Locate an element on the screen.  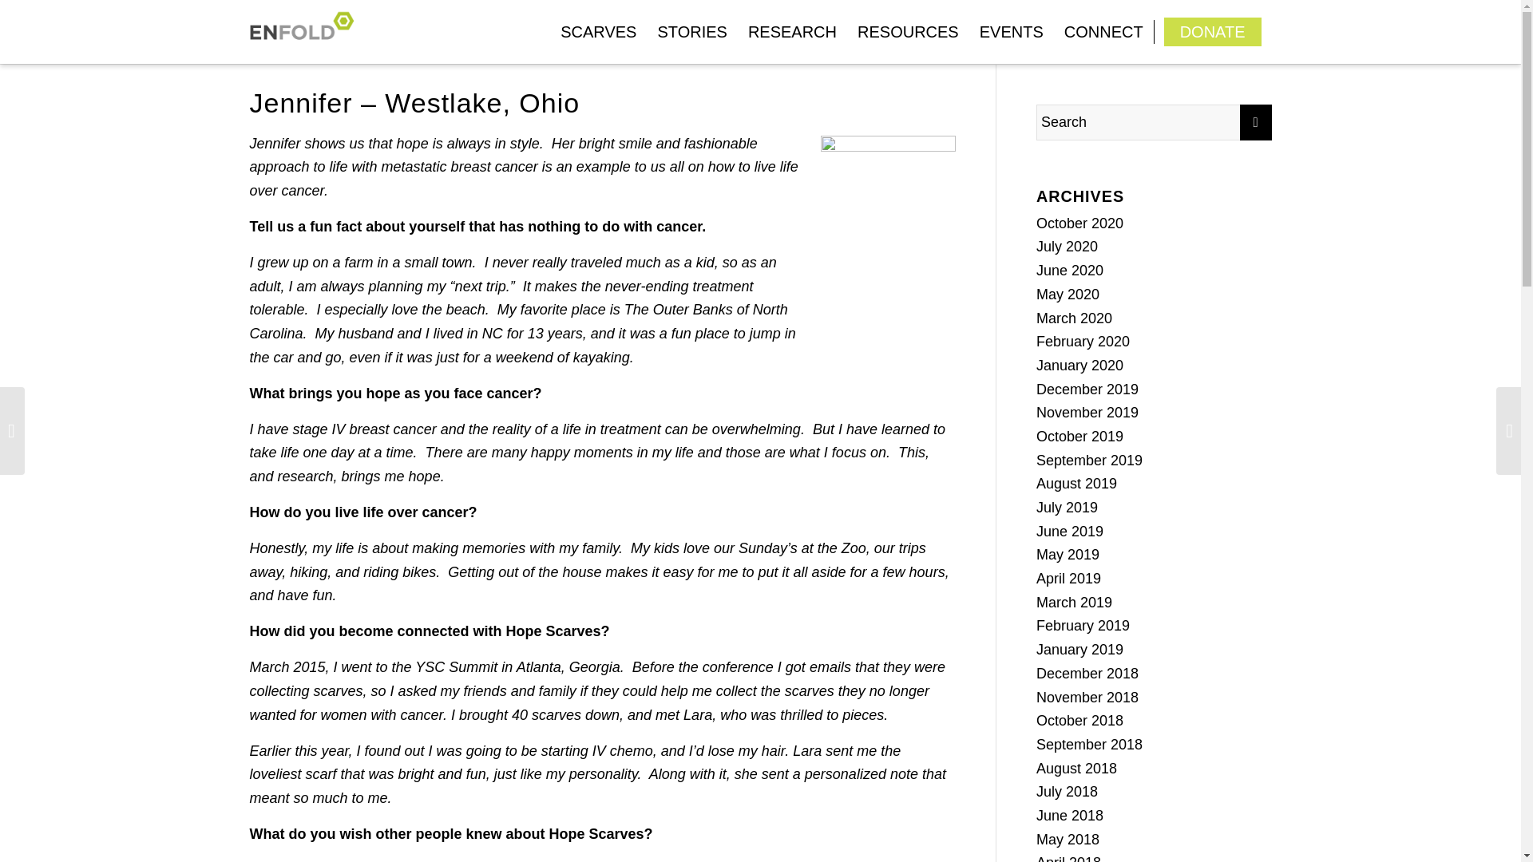
September 2019 is located at coordinates (1089, 461).